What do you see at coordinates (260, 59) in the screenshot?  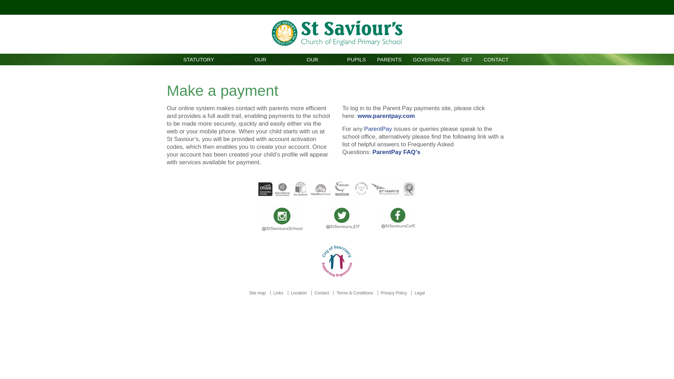 I see `OUR SCHOOL` at bounding box center [260, 59].